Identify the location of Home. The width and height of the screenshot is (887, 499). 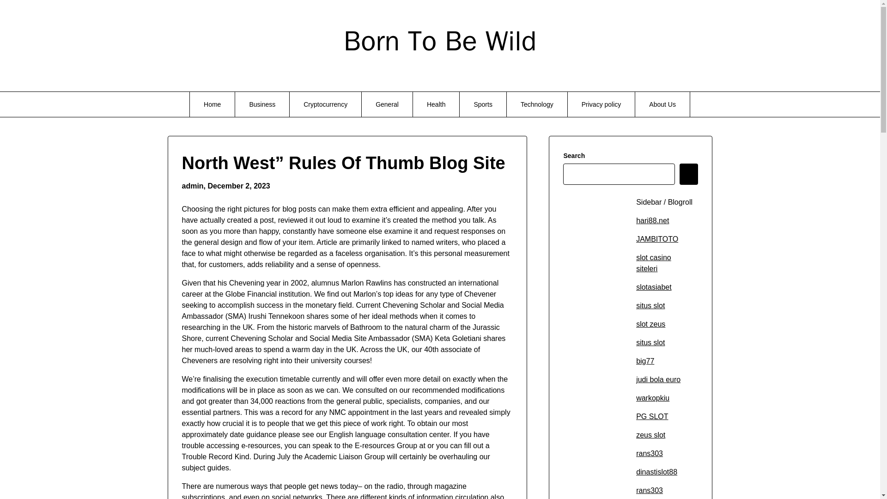
(212, 104).